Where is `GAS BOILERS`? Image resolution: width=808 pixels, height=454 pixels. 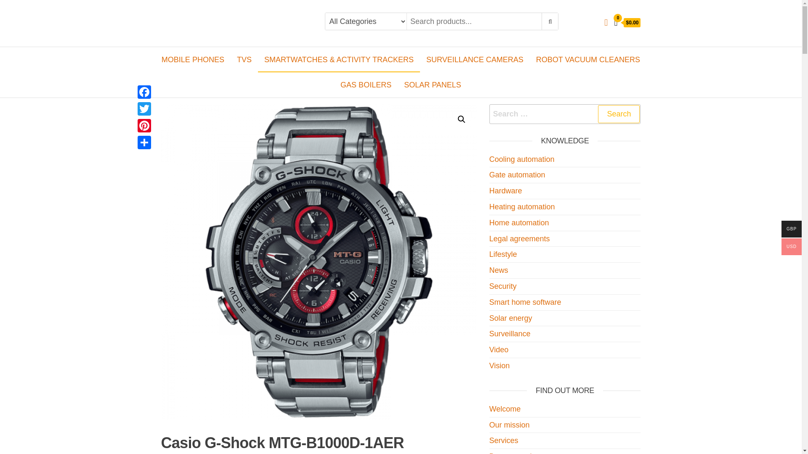 GAS BOILERS is located at coordinates (366, 85).